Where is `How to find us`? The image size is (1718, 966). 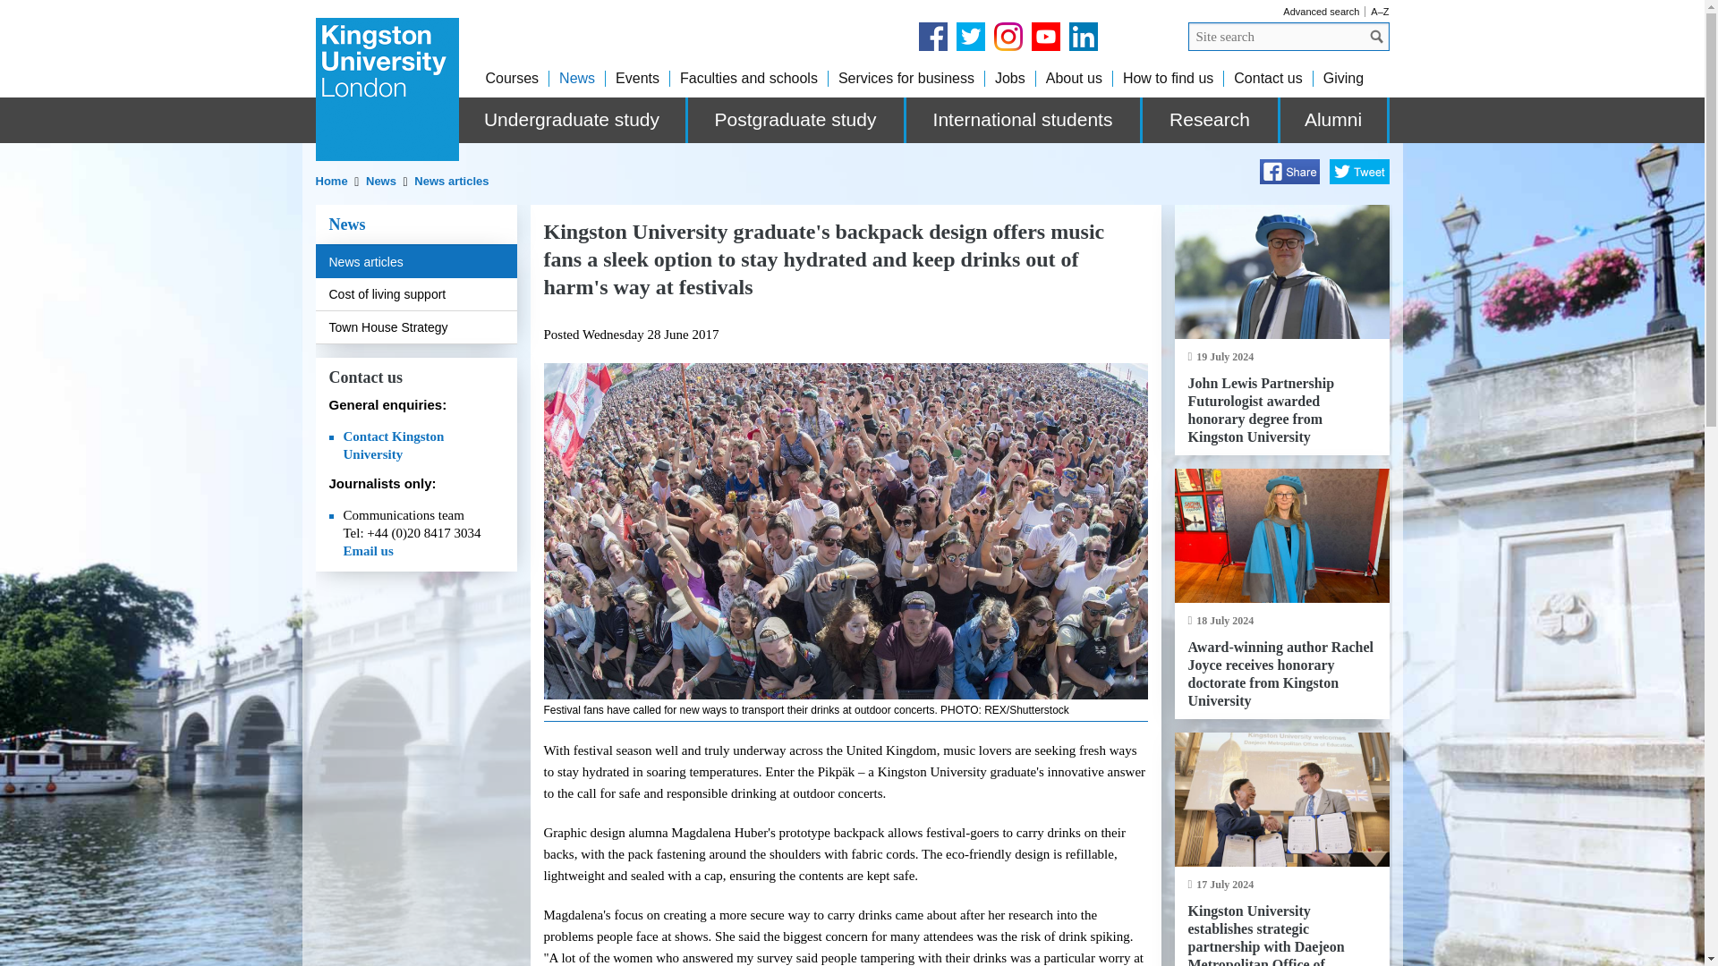
How to find us is located at coordinates (1168, 78).